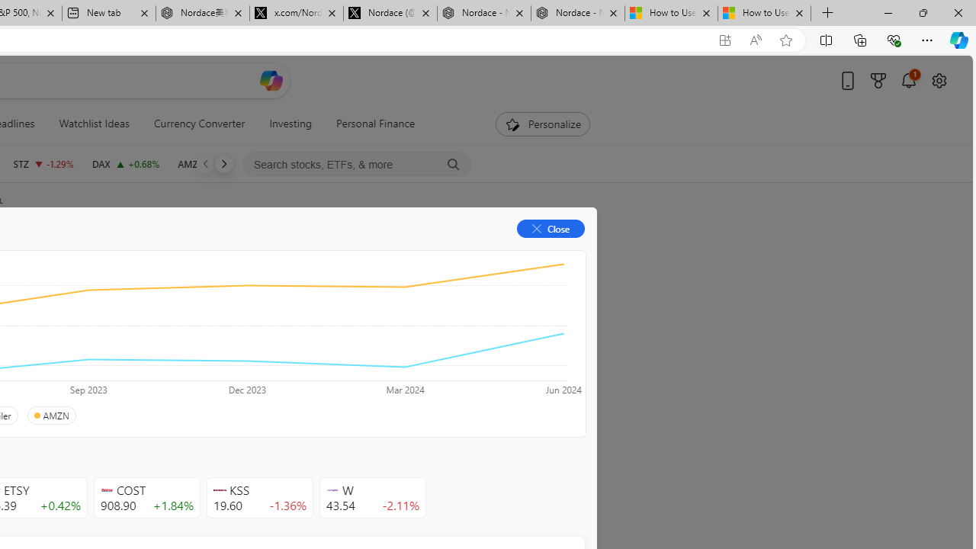 The height and width of the screenshot is (549, 976). Describe the element at coordinates (390, 14) in the screenshot. I see `Nordace (@NordaceOfficial) / X` at that location.